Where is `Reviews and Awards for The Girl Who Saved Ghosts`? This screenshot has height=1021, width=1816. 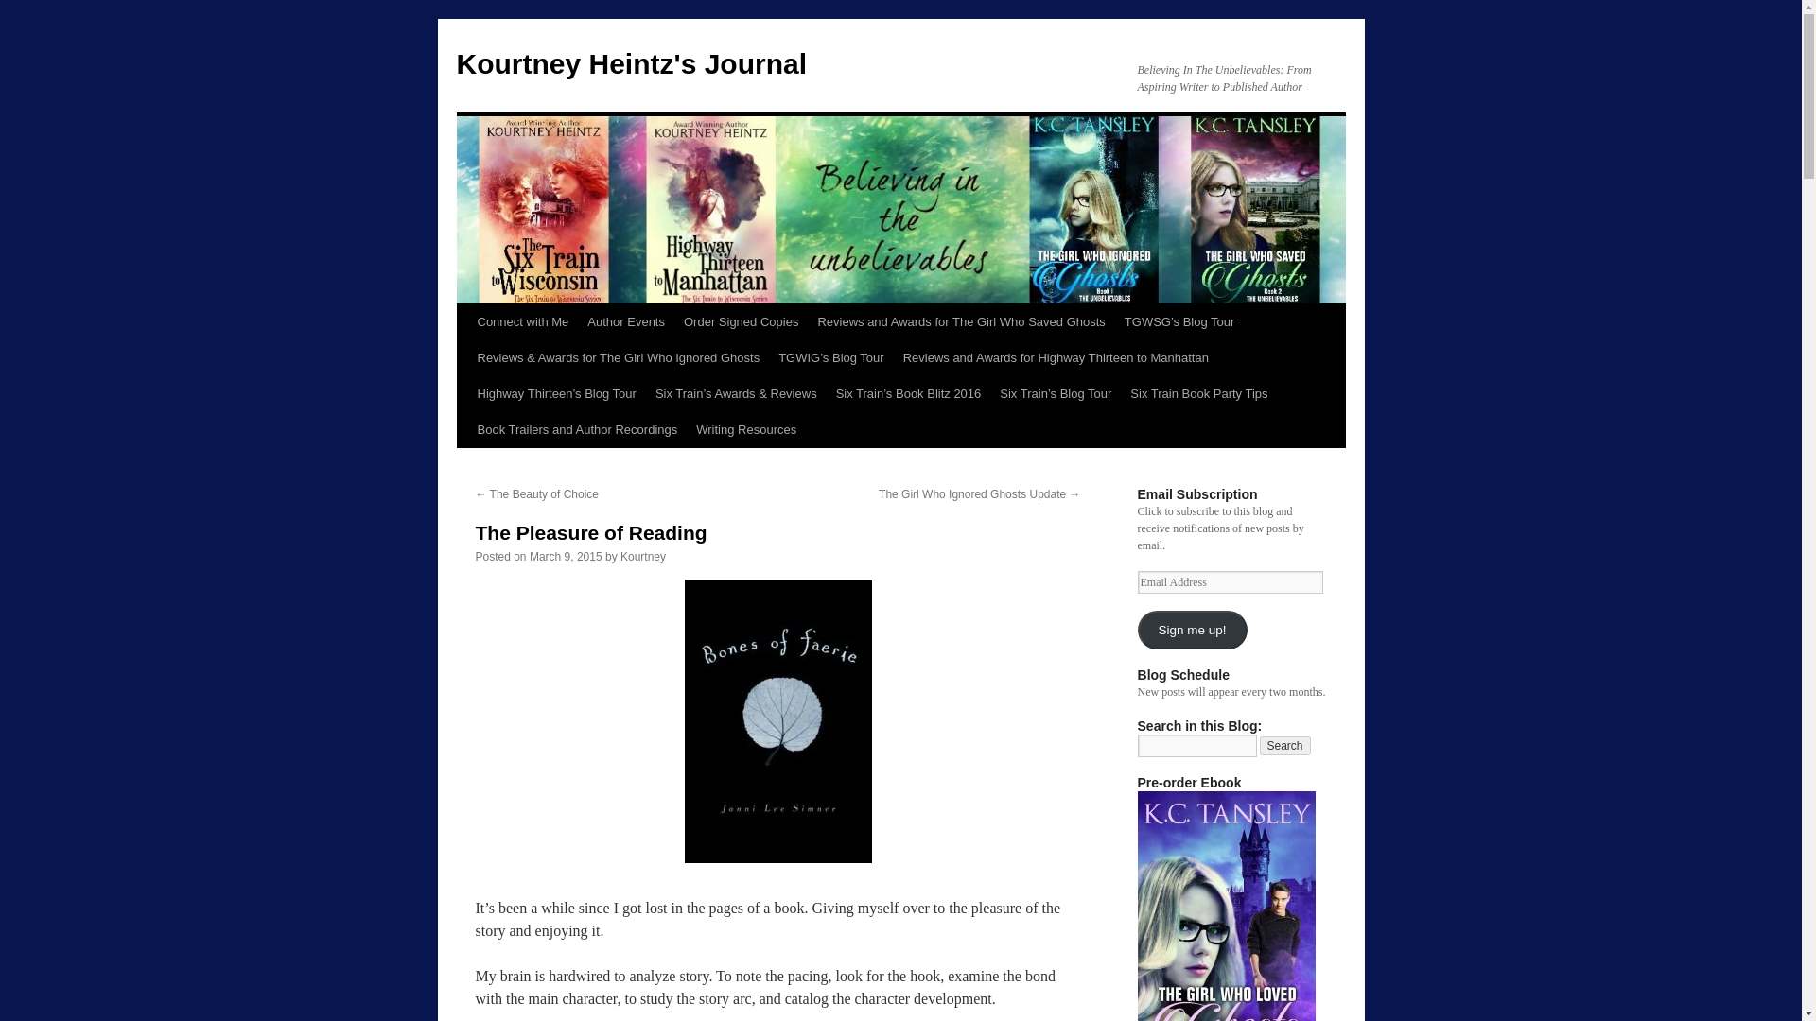
Reviews and Awards for The Girl Who Saved Ghosts is located at coordinates (961, 321).